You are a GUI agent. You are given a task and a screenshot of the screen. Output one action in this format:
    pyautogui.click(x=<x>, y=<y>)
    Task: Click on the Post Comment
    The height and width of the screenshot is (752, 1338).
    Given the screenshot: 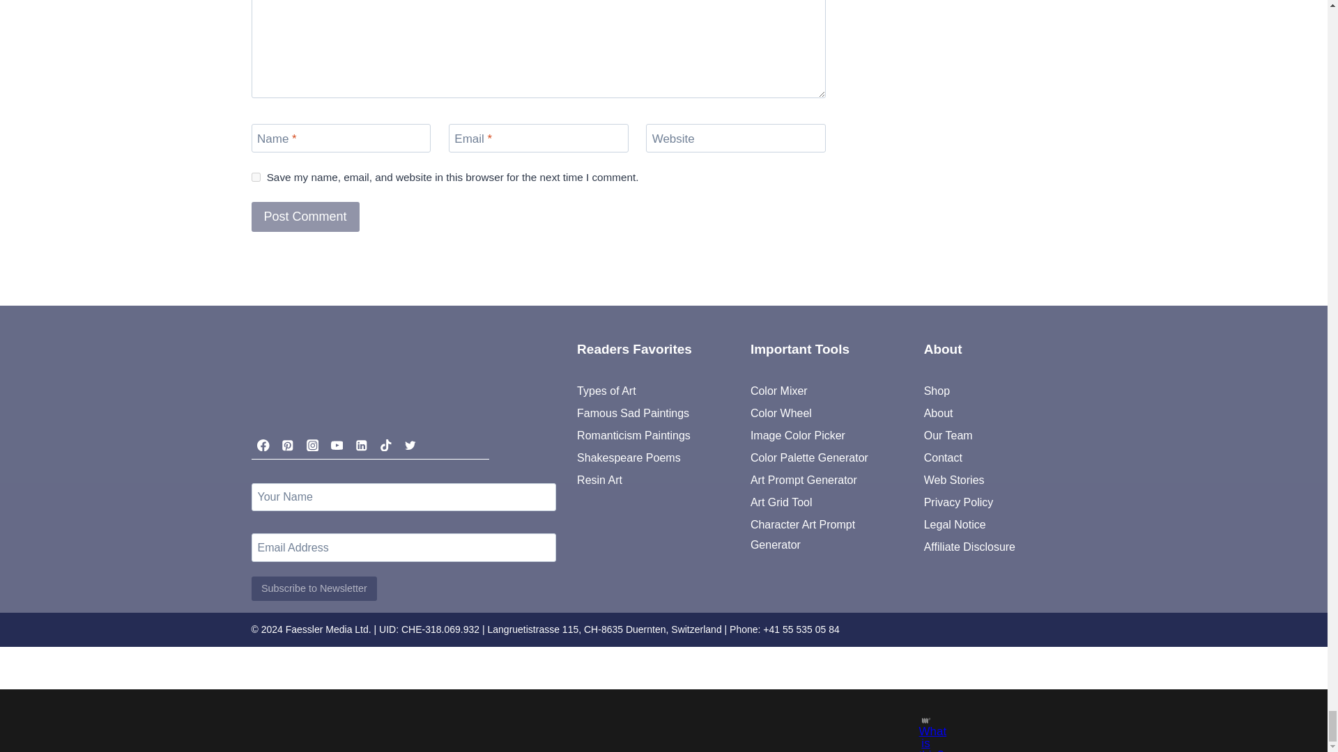 What is the action you would take?
    pyautogui.click(x=305, y=217)
    